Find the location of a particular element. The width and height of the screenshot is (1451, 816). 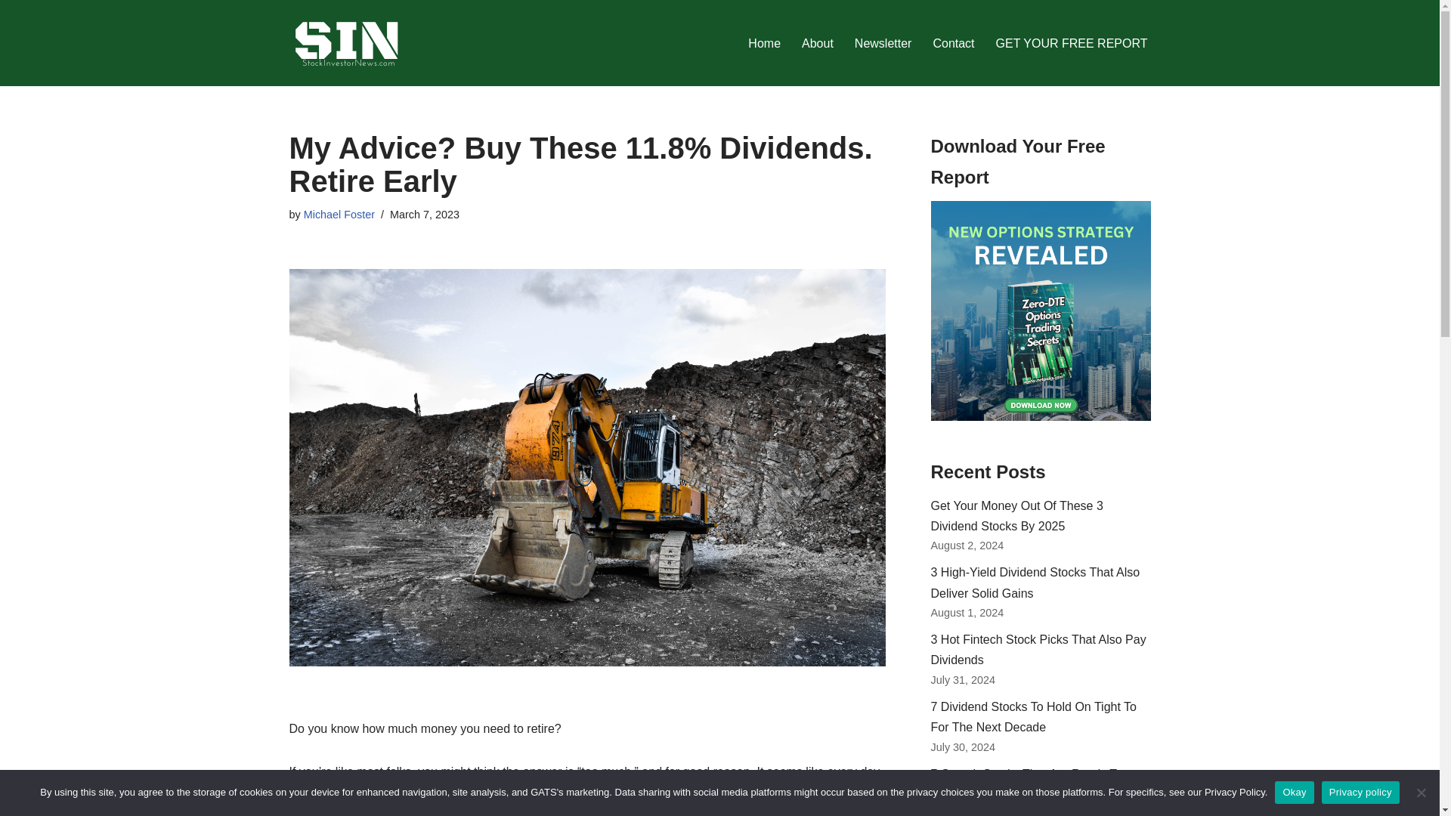

About is located at coordinates (818, 44).